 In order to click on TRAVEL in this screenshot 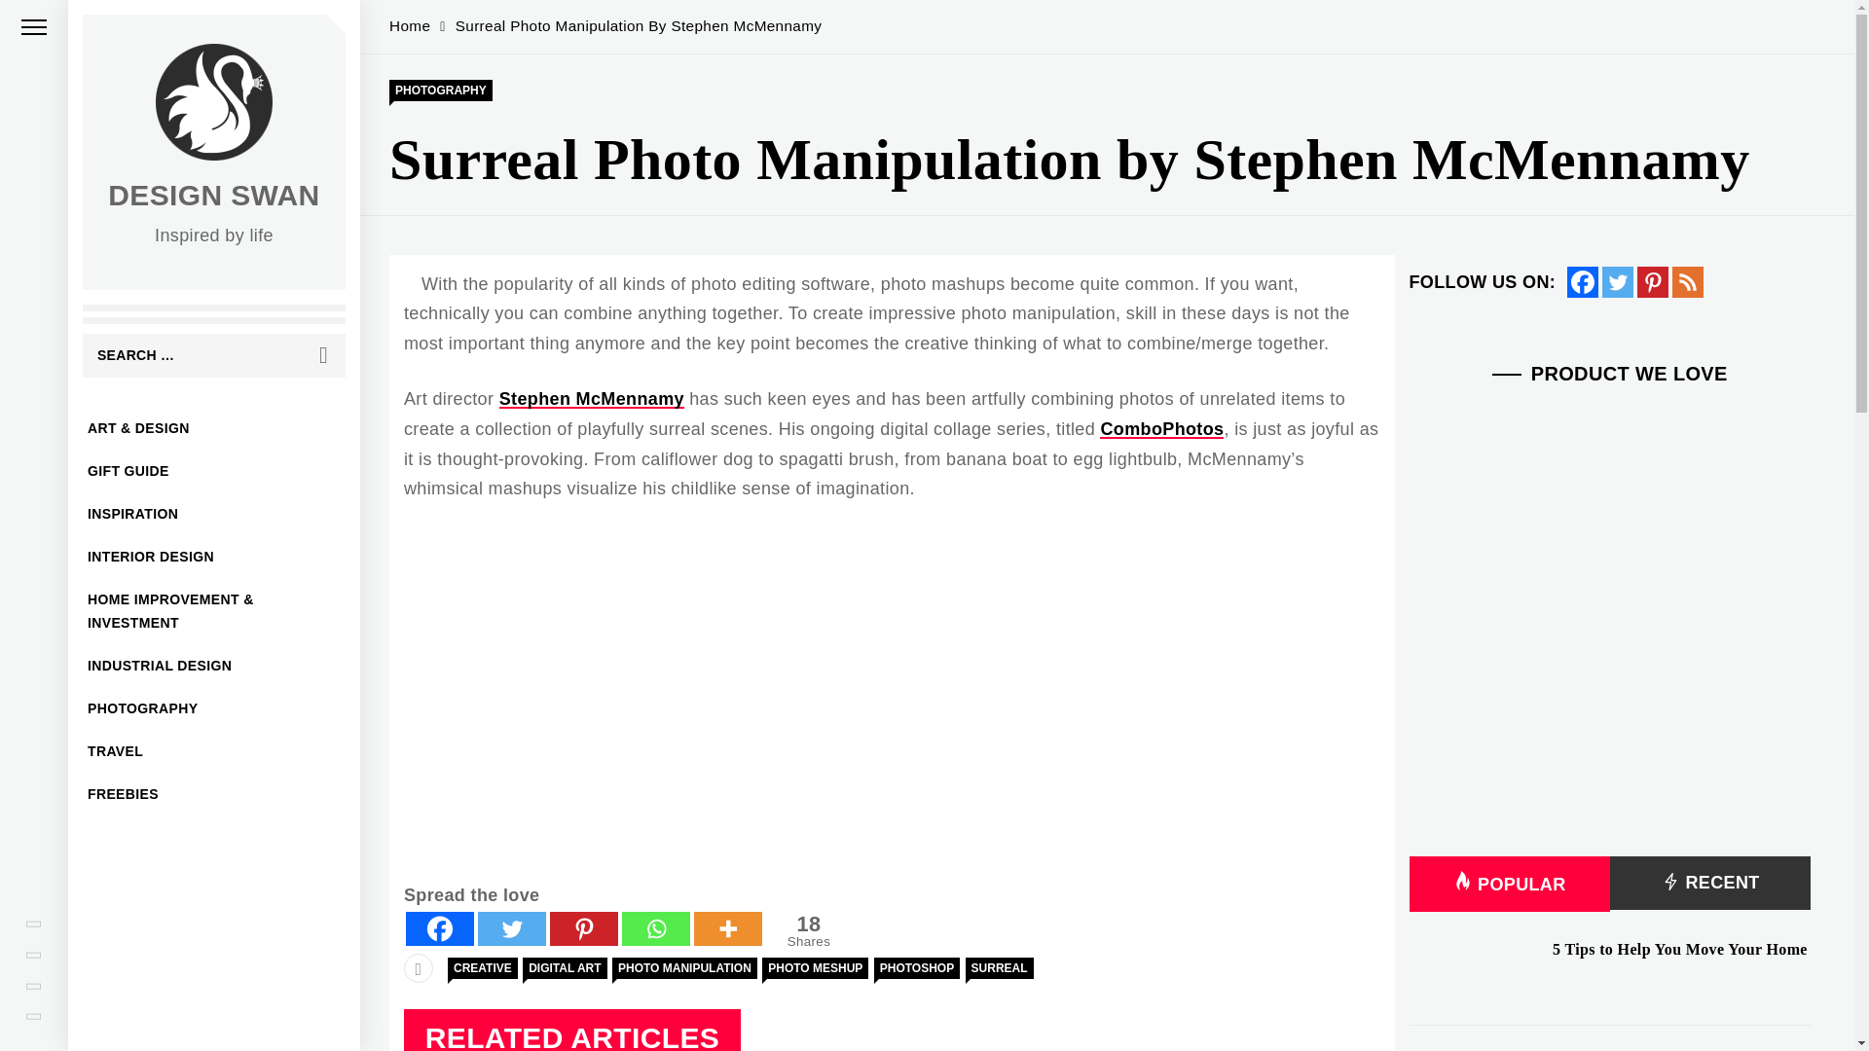, I will do `click(214, 750)`.